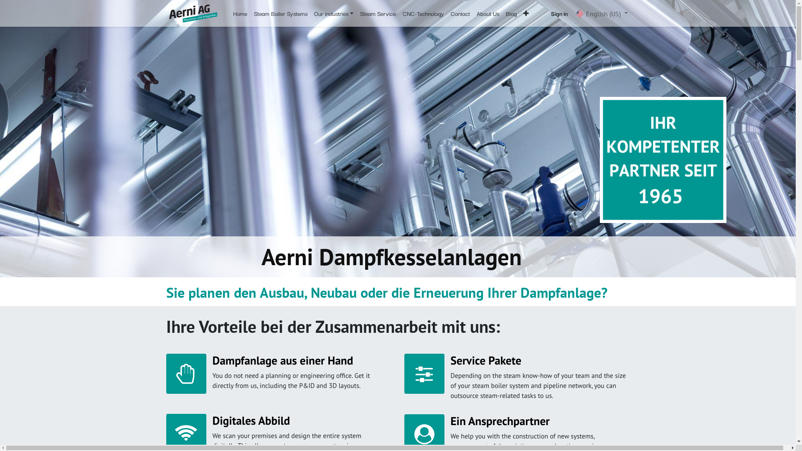  What do you see at coordinates (281, 13) in the screenshot?
I see `Steam Boiler Systems` at bounding box center [281, 13].